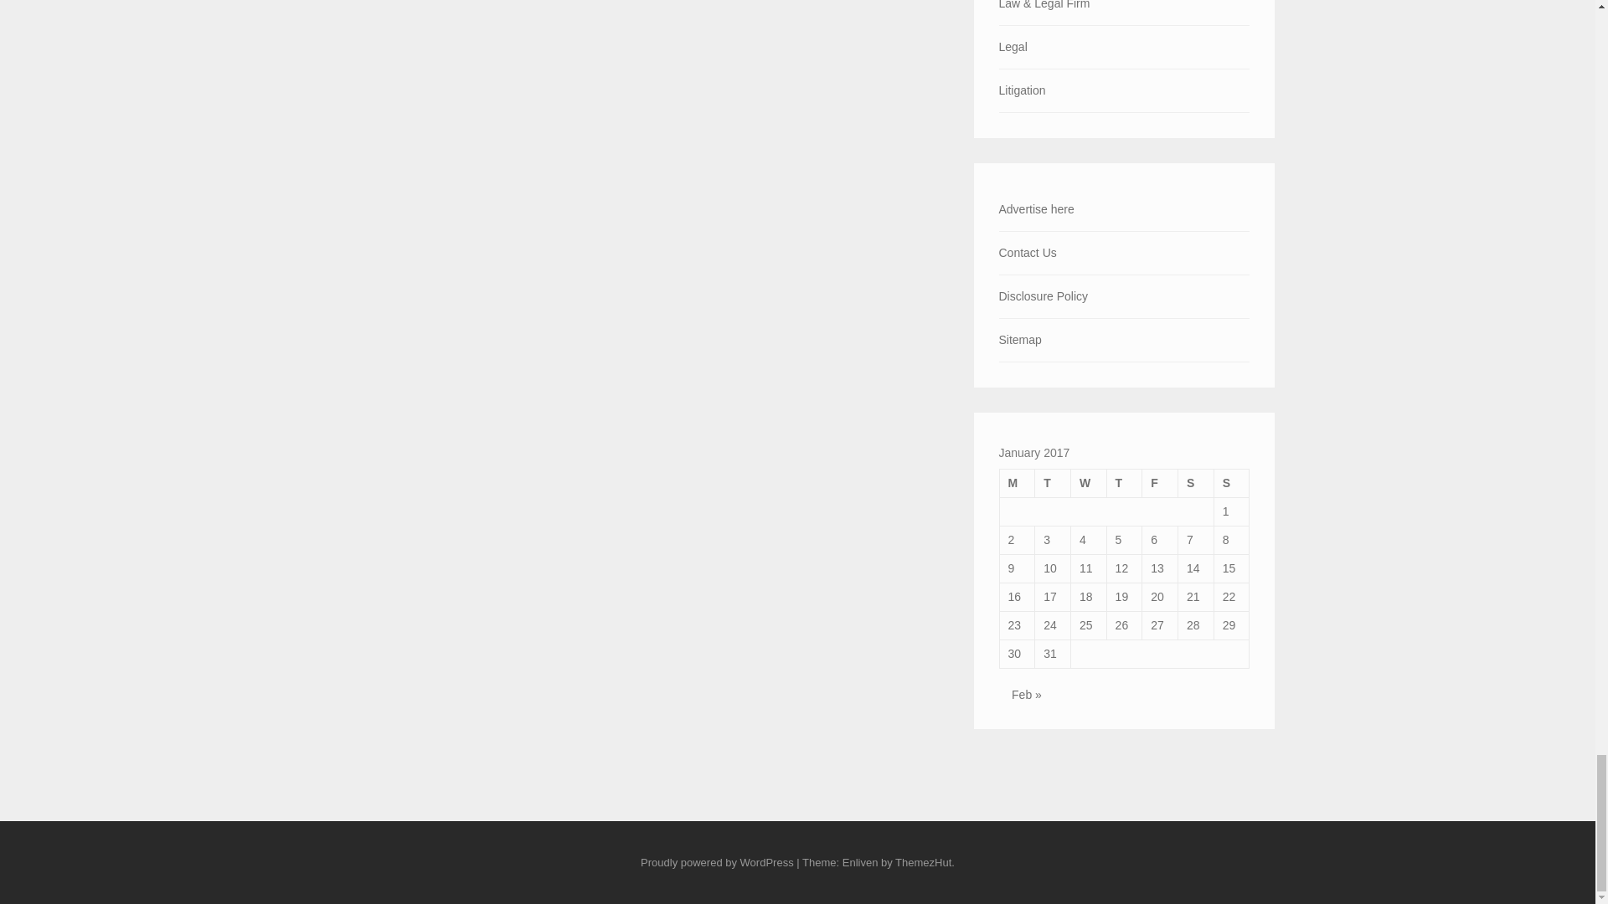 The height and width of the screenshot is (904, 1608). I want to click on Wednesday, so click(1088, 483).